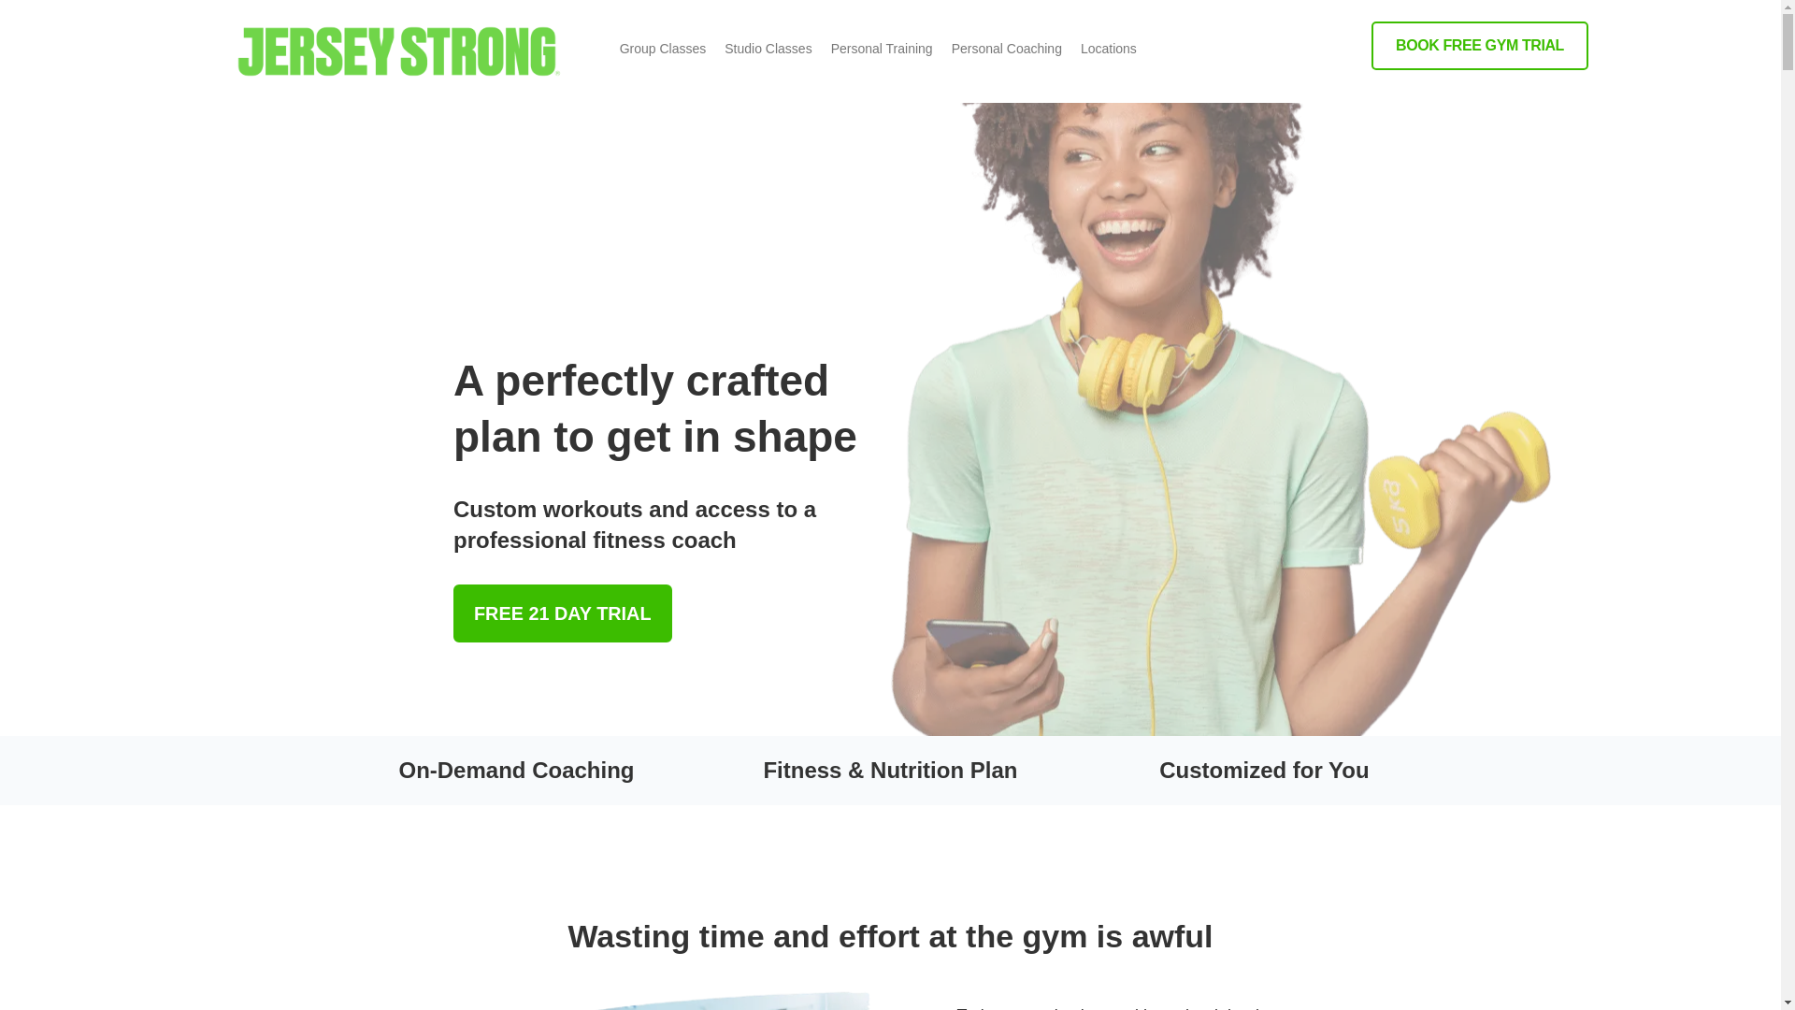  What do you see at coordinates (883, 49) in the screenshot?
I see `Personal Training` at bounding box center [883, 49].